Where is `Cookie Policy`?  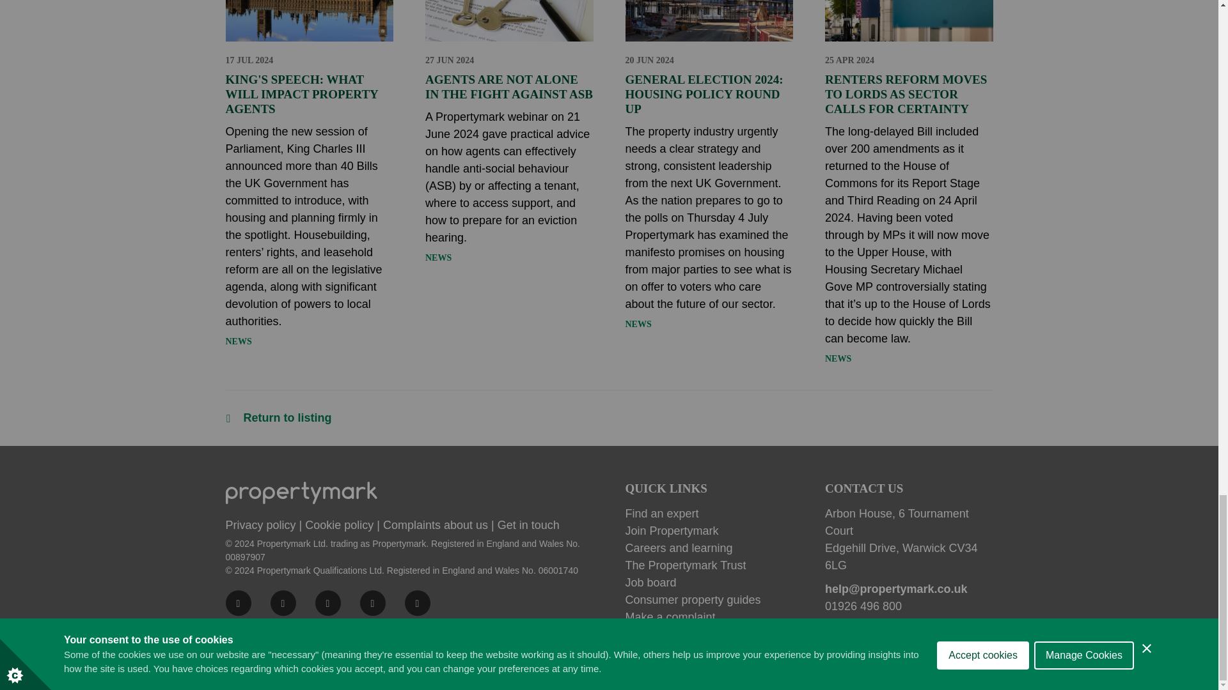 Cookie Policy is located at coordinates (339, 525).